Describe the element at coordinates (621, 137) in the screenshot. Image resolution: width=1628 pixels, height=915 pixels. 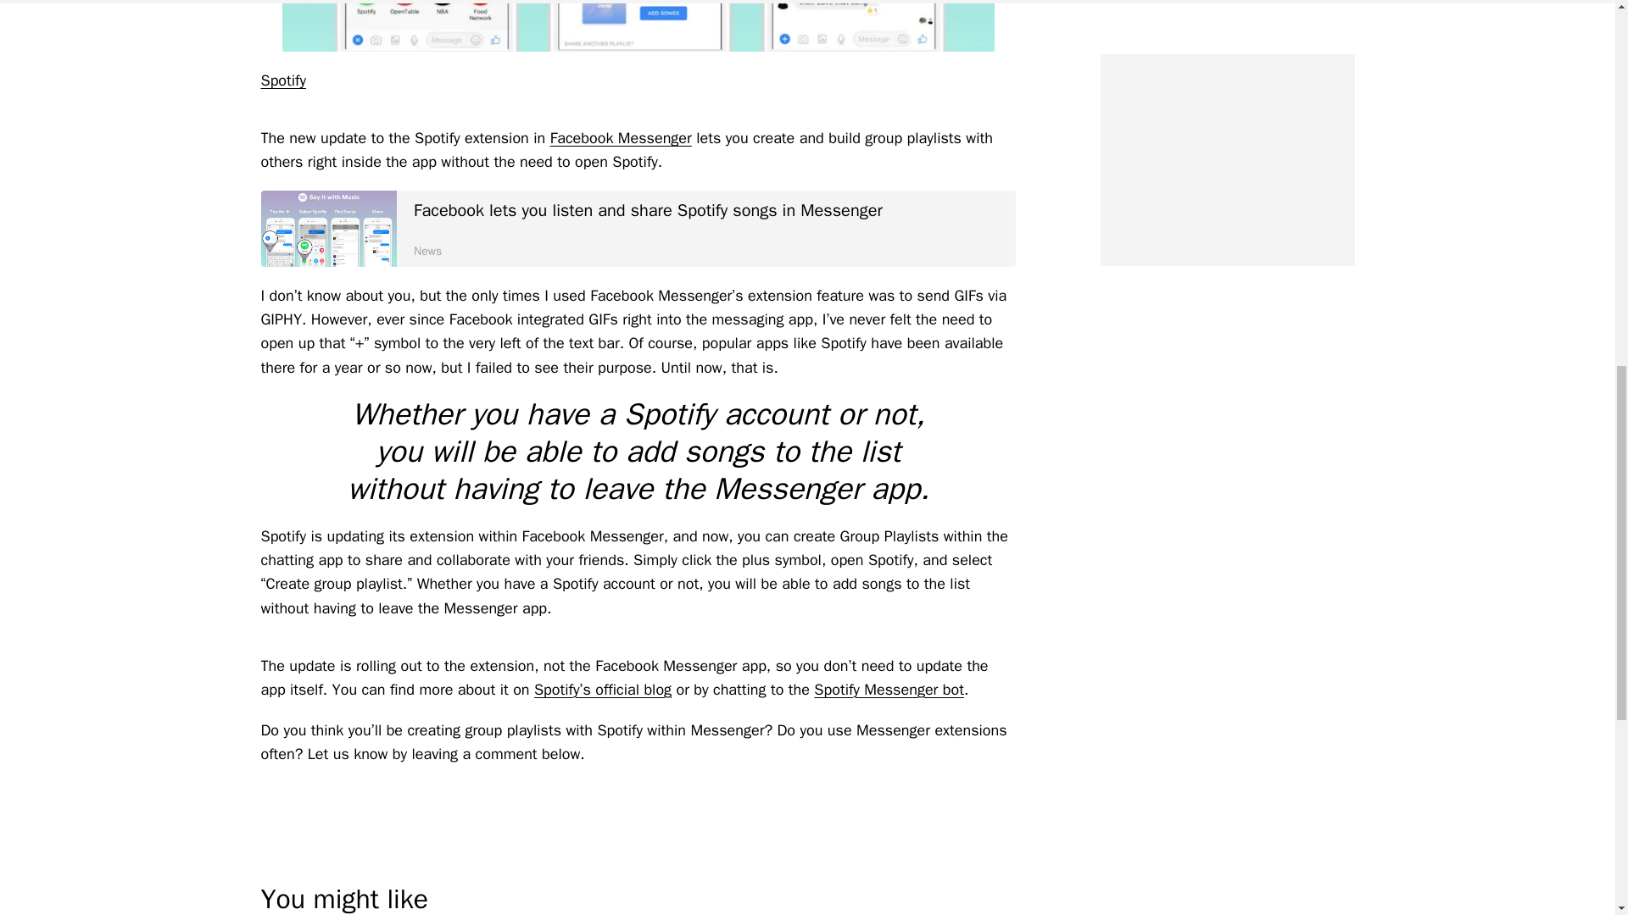
I see `Facebook Messenger` at that location.